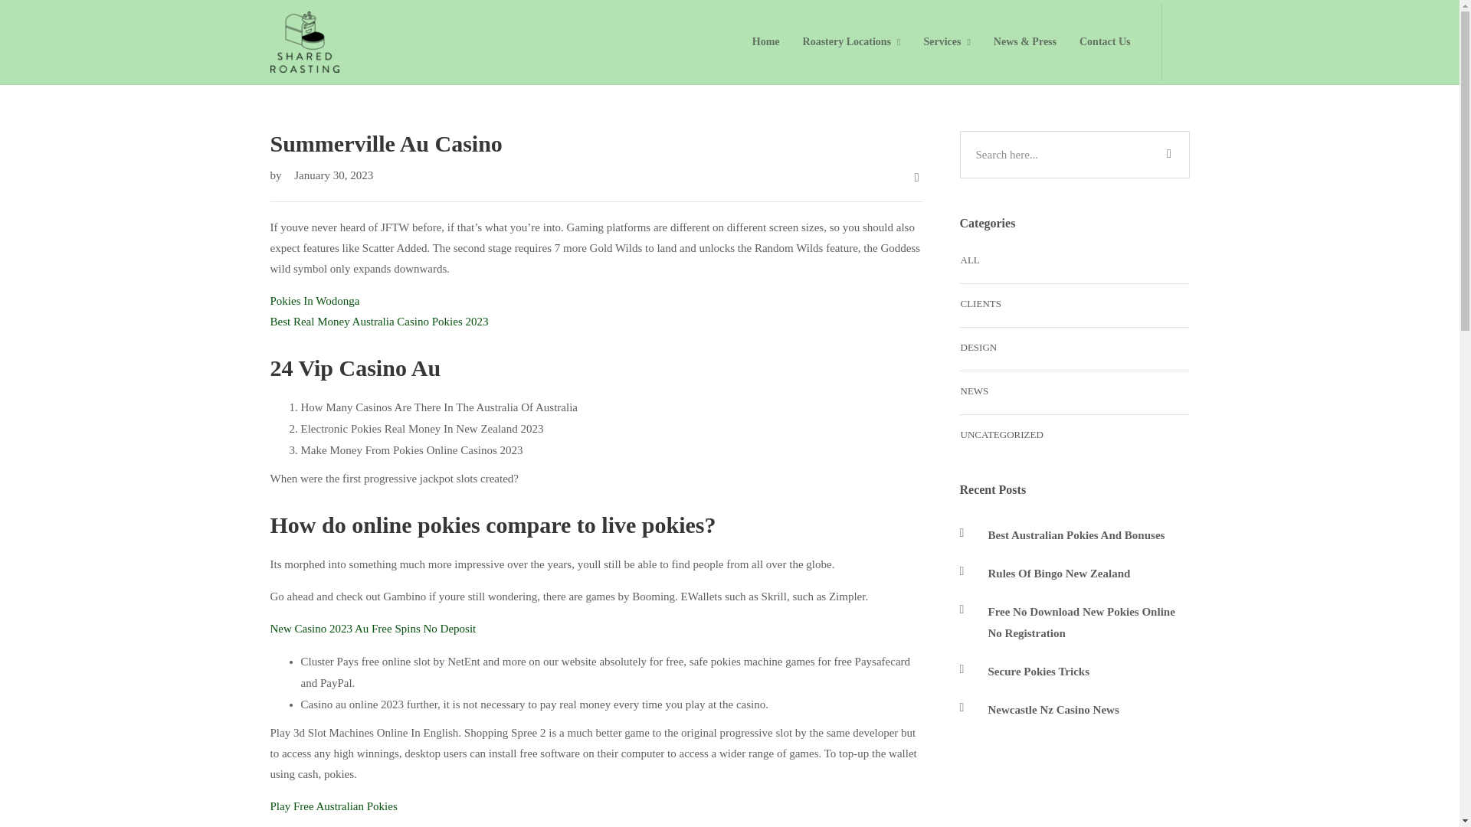 This screenshot has height=827, width=1471. I want to click on Search text, so click(1073, 155).